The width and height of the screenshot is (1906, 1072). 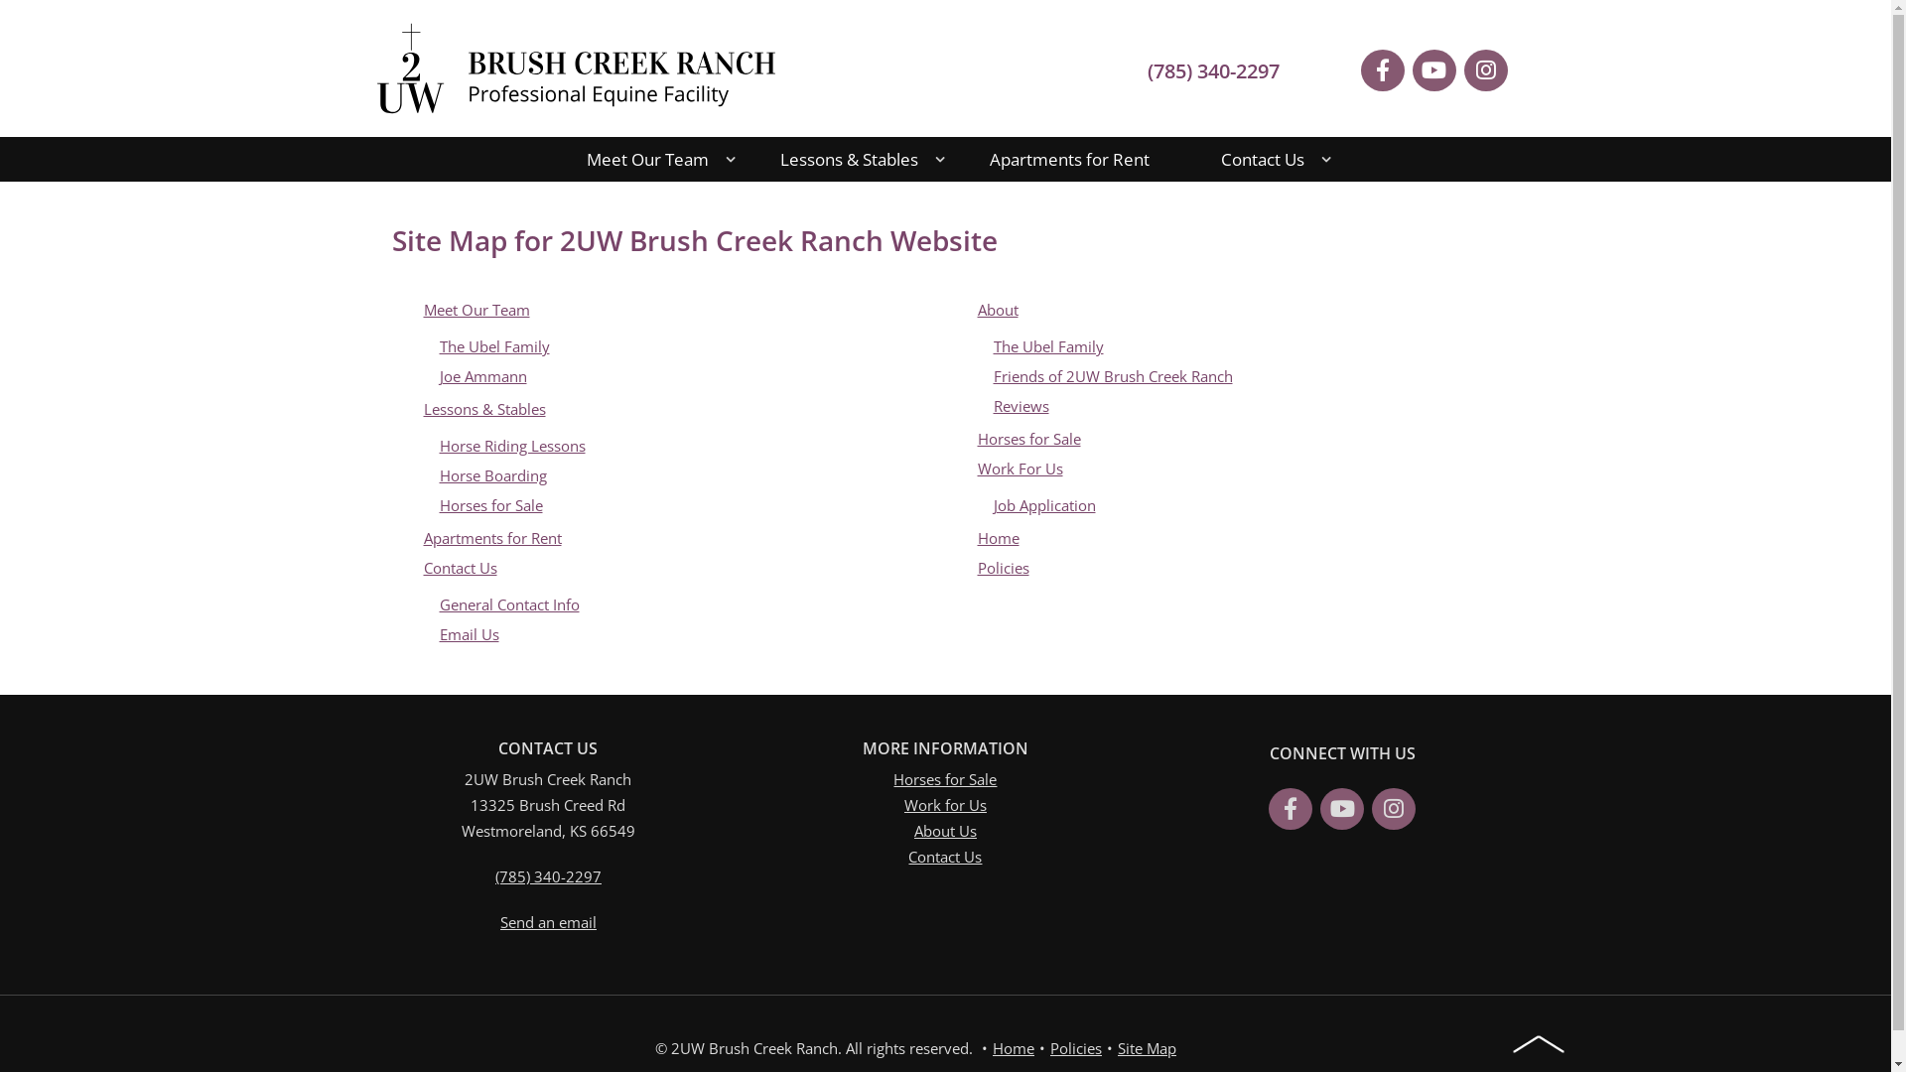 I want to click on The Ubel Family, so click(x=494, y=346).